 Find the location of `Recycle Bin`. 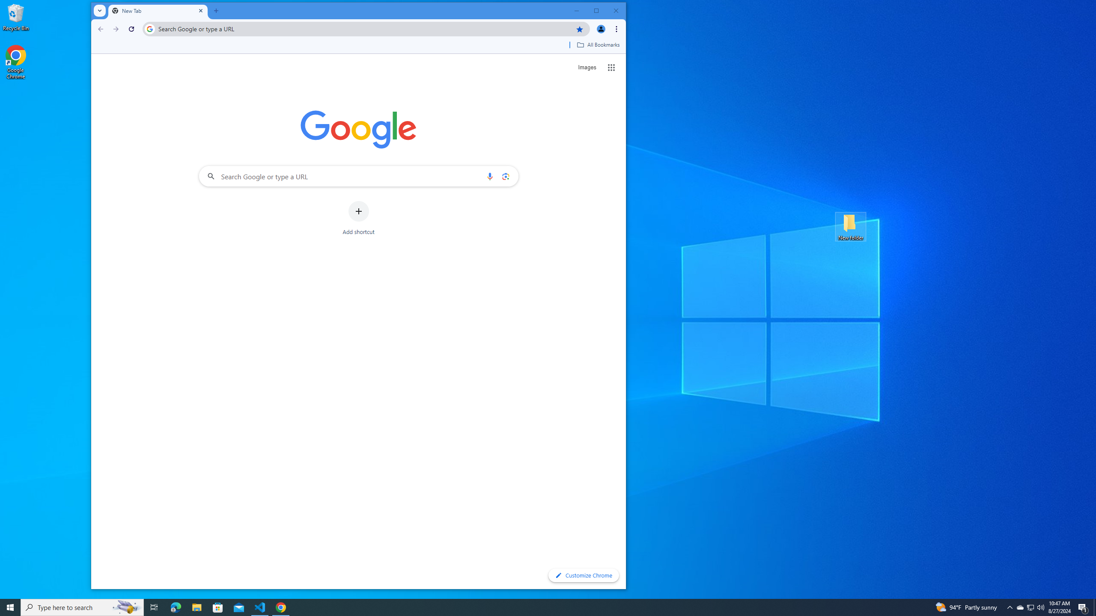

Recycle Bin is located at coordinates (16, 17).